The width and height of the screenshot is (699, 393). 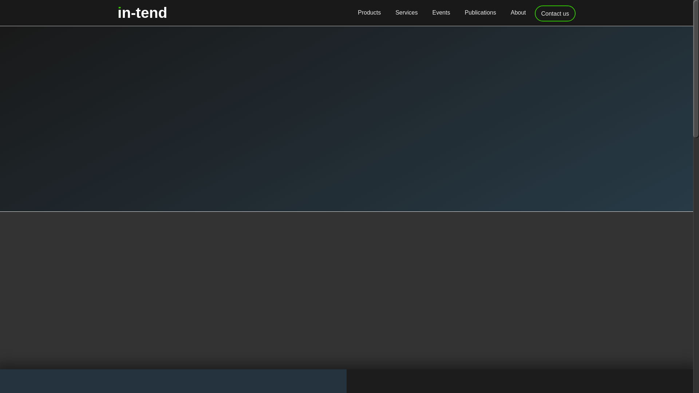 What do you see at coordinates (555, 13) in the screenshot?
I see `About` at bounding box center [555, 13].